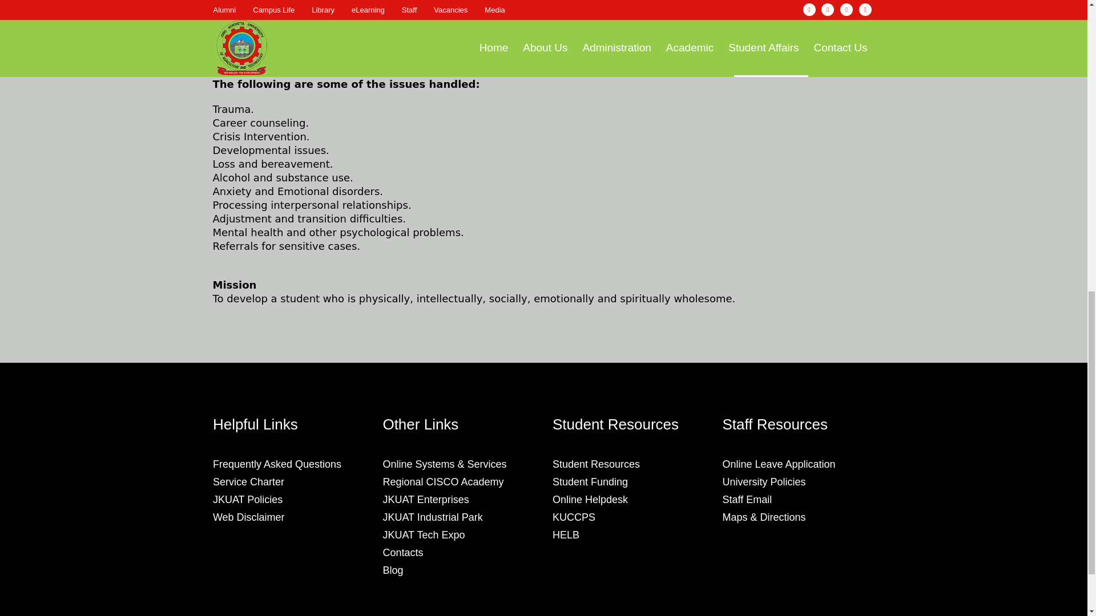 This screenshot has height=616, width=1096. I want to click on Service Charter, so click(248, 481).